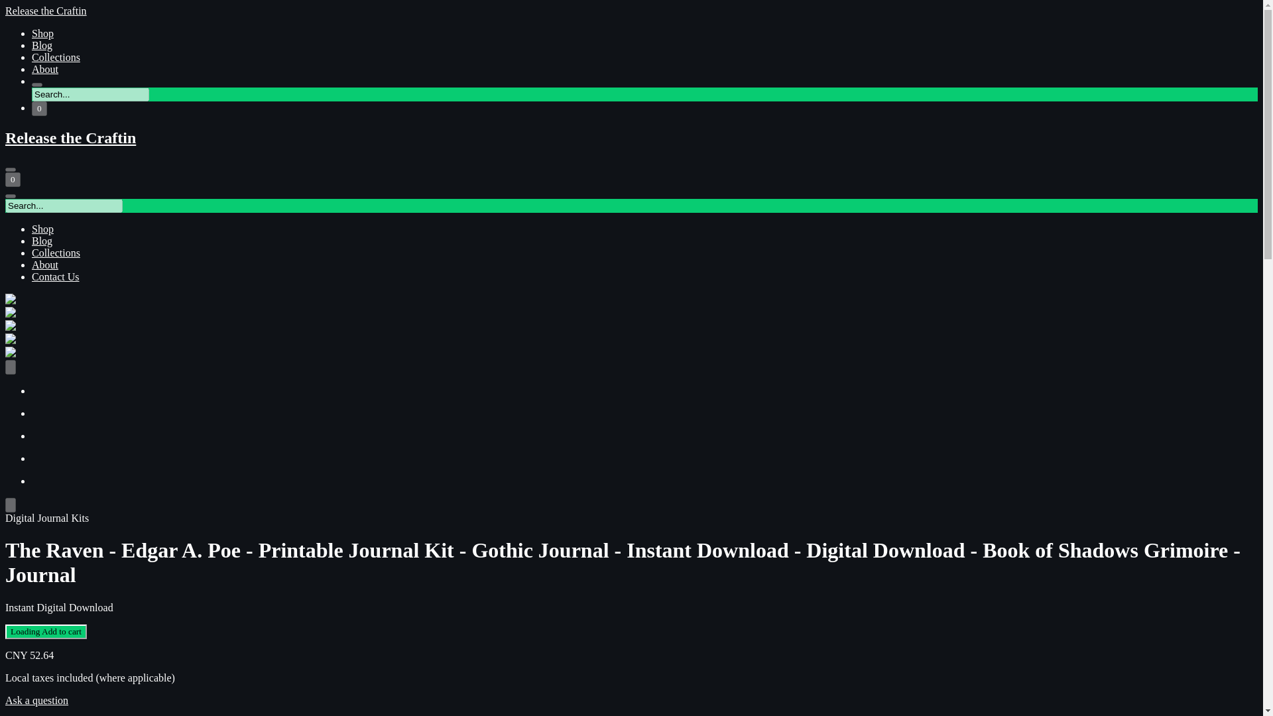 The height and width of the screenshot is (716, 1273). What do you see at coordinates (56, 57) in the screenshot?
I see `Collections` at bounding box center [56, 57].